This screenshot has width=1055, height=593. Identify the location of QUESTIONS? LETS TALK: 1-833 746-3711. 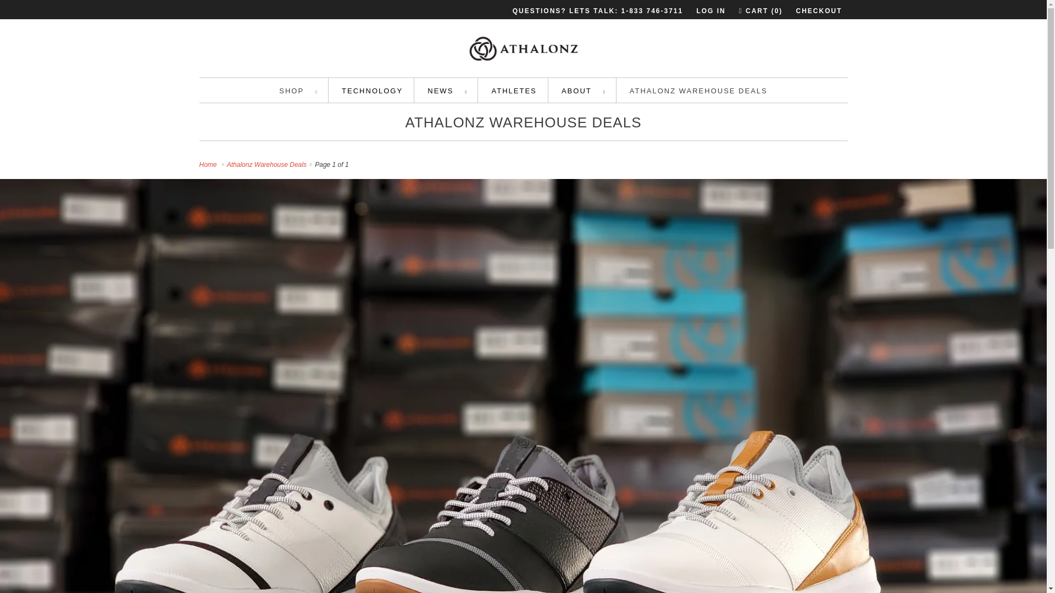
(598, 11).